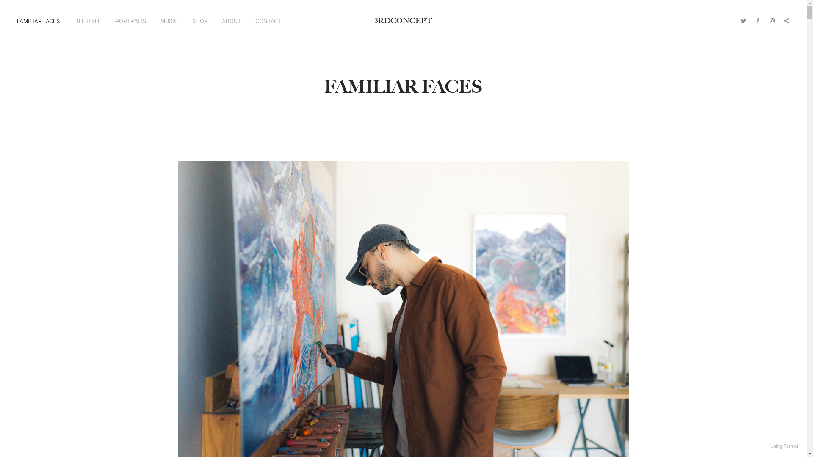 This screenshot has height=457, width=813. What do you see at coordinates (758, 20) in the screenshot?
I see `Facebook` at bounding box center [758, 20].